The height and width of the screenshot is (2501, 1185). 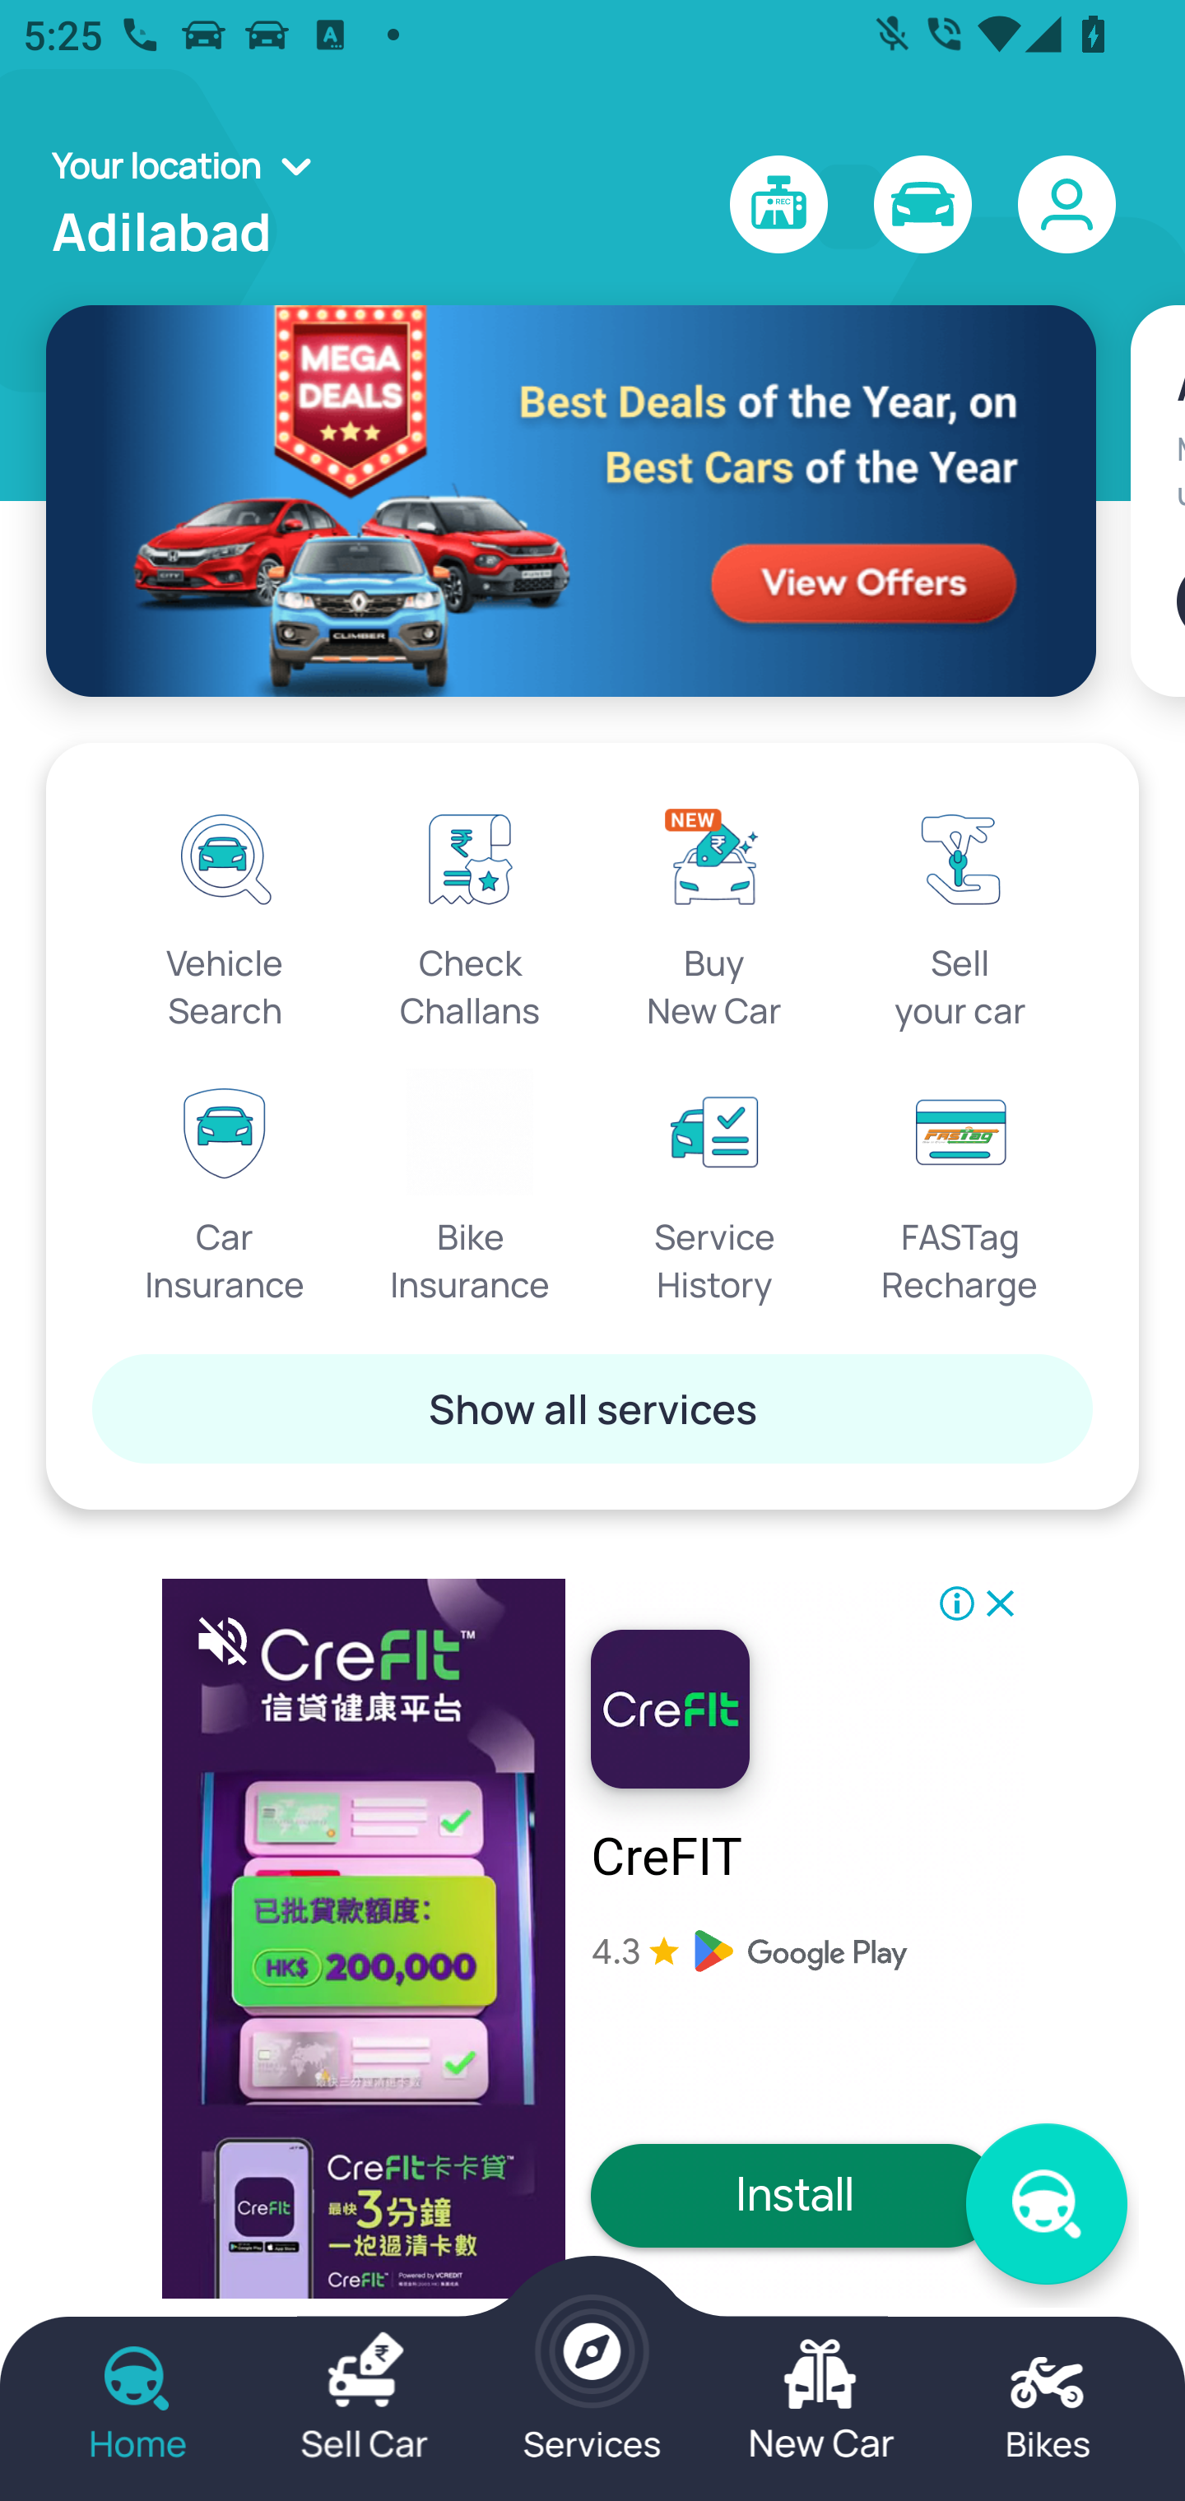 I want to click on Service
History, so click(x=714, y=1188).